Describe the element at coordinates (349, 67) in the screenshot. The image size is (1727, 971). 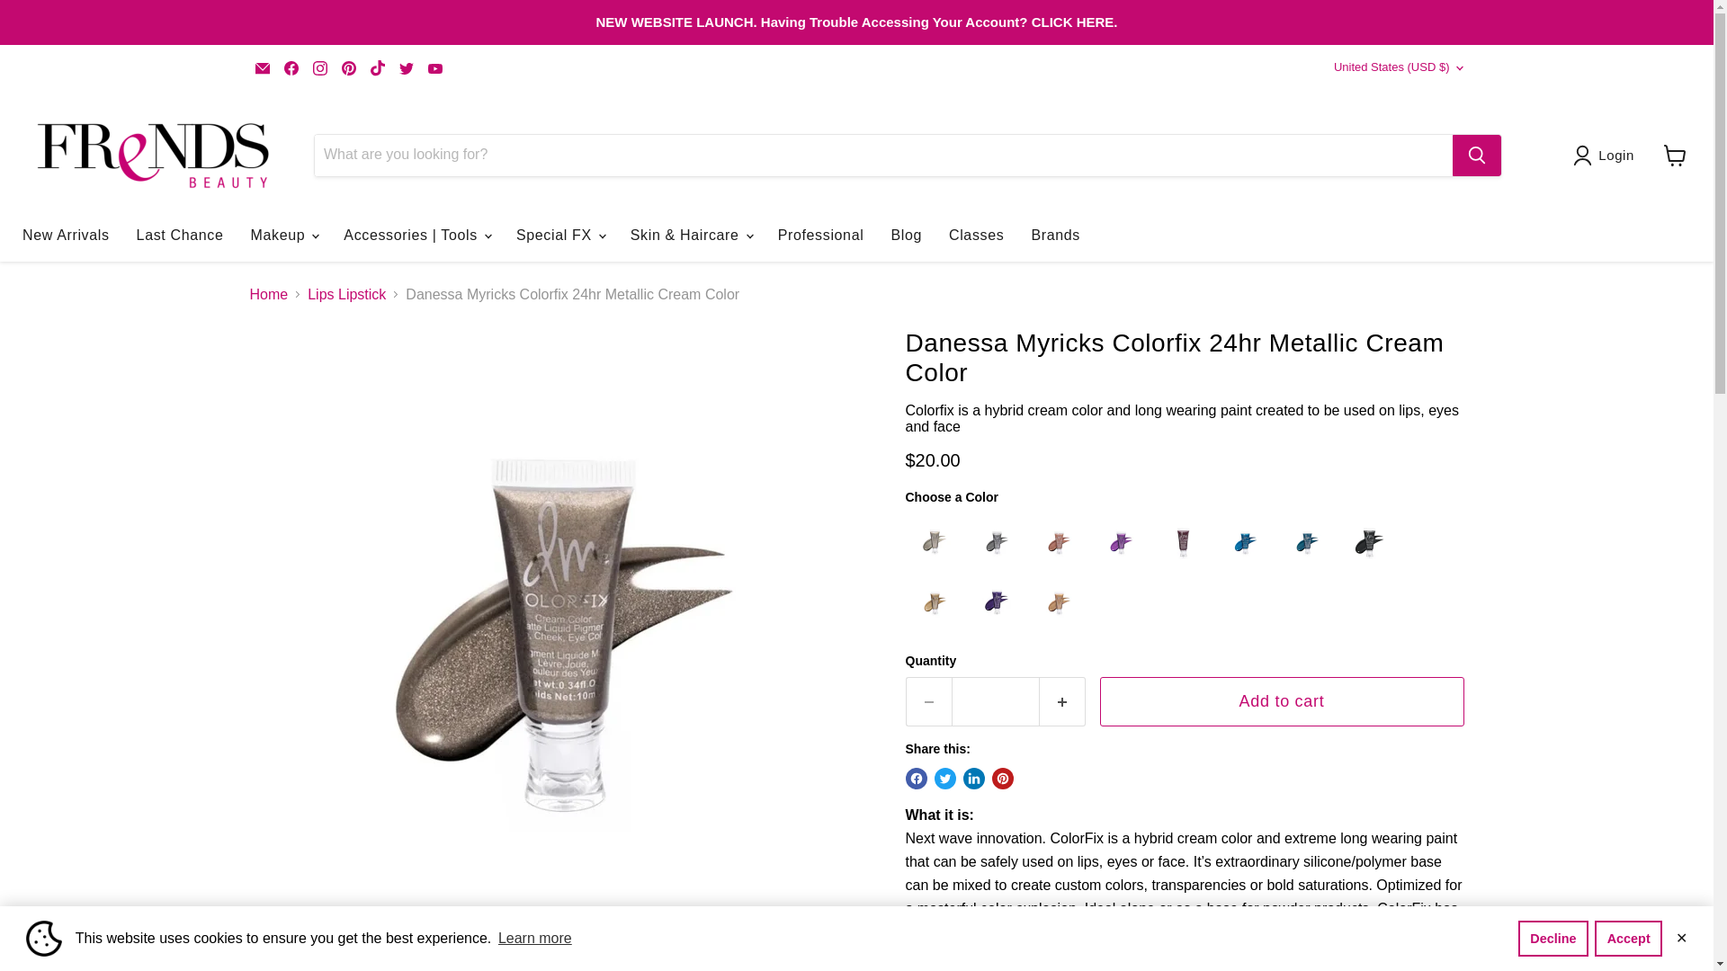
I see `Pinterest` at that location.